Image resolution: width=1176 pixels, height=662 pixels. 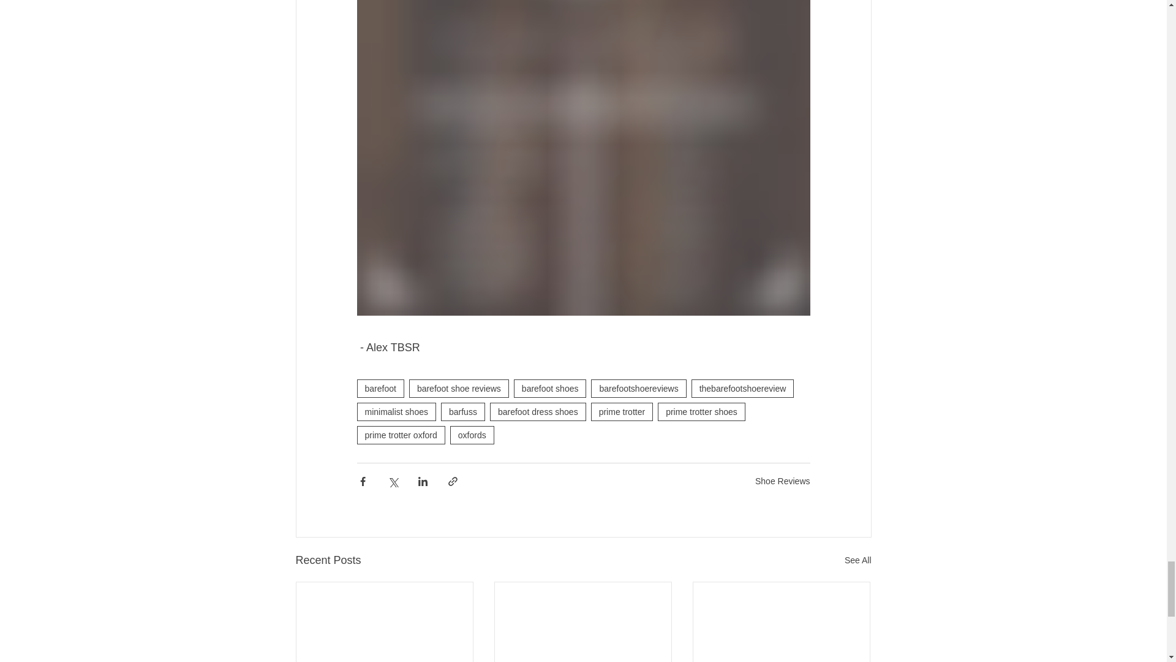 I want to click on barefootshoereviews, so click(x=638, y=389).